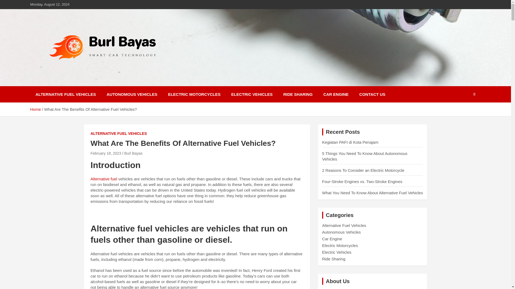  What do you see at coordinates (337, 252) in the screenshot?
I see `Electric Vehicles` at bounding box center [337, 252].